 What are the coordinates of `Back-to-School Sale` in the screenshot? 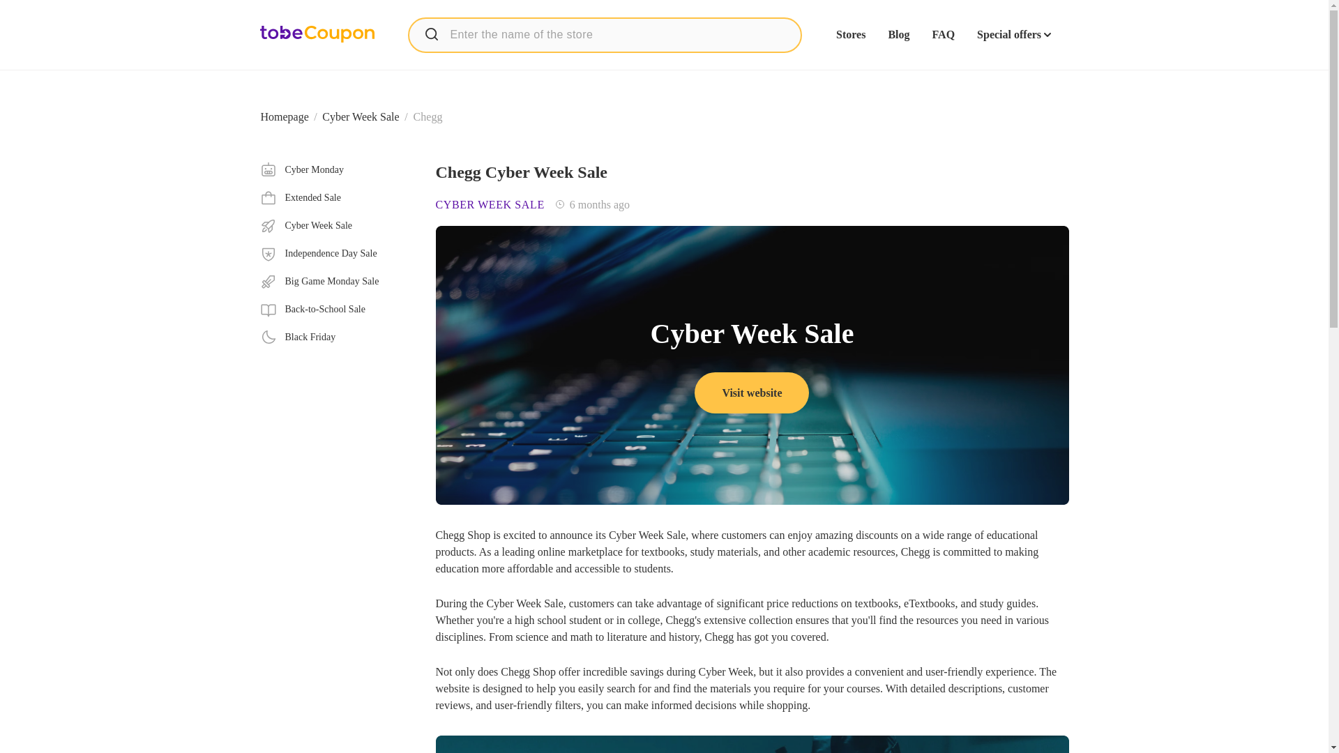 It's located at (336, 226).